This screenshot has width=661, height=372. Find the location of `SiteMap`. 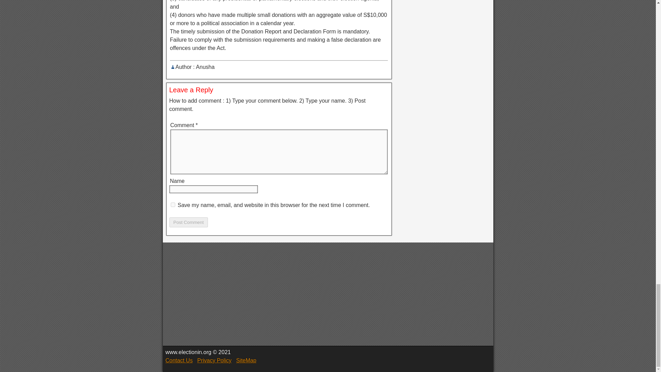

SiteMap is located at coordinates (246, 360).